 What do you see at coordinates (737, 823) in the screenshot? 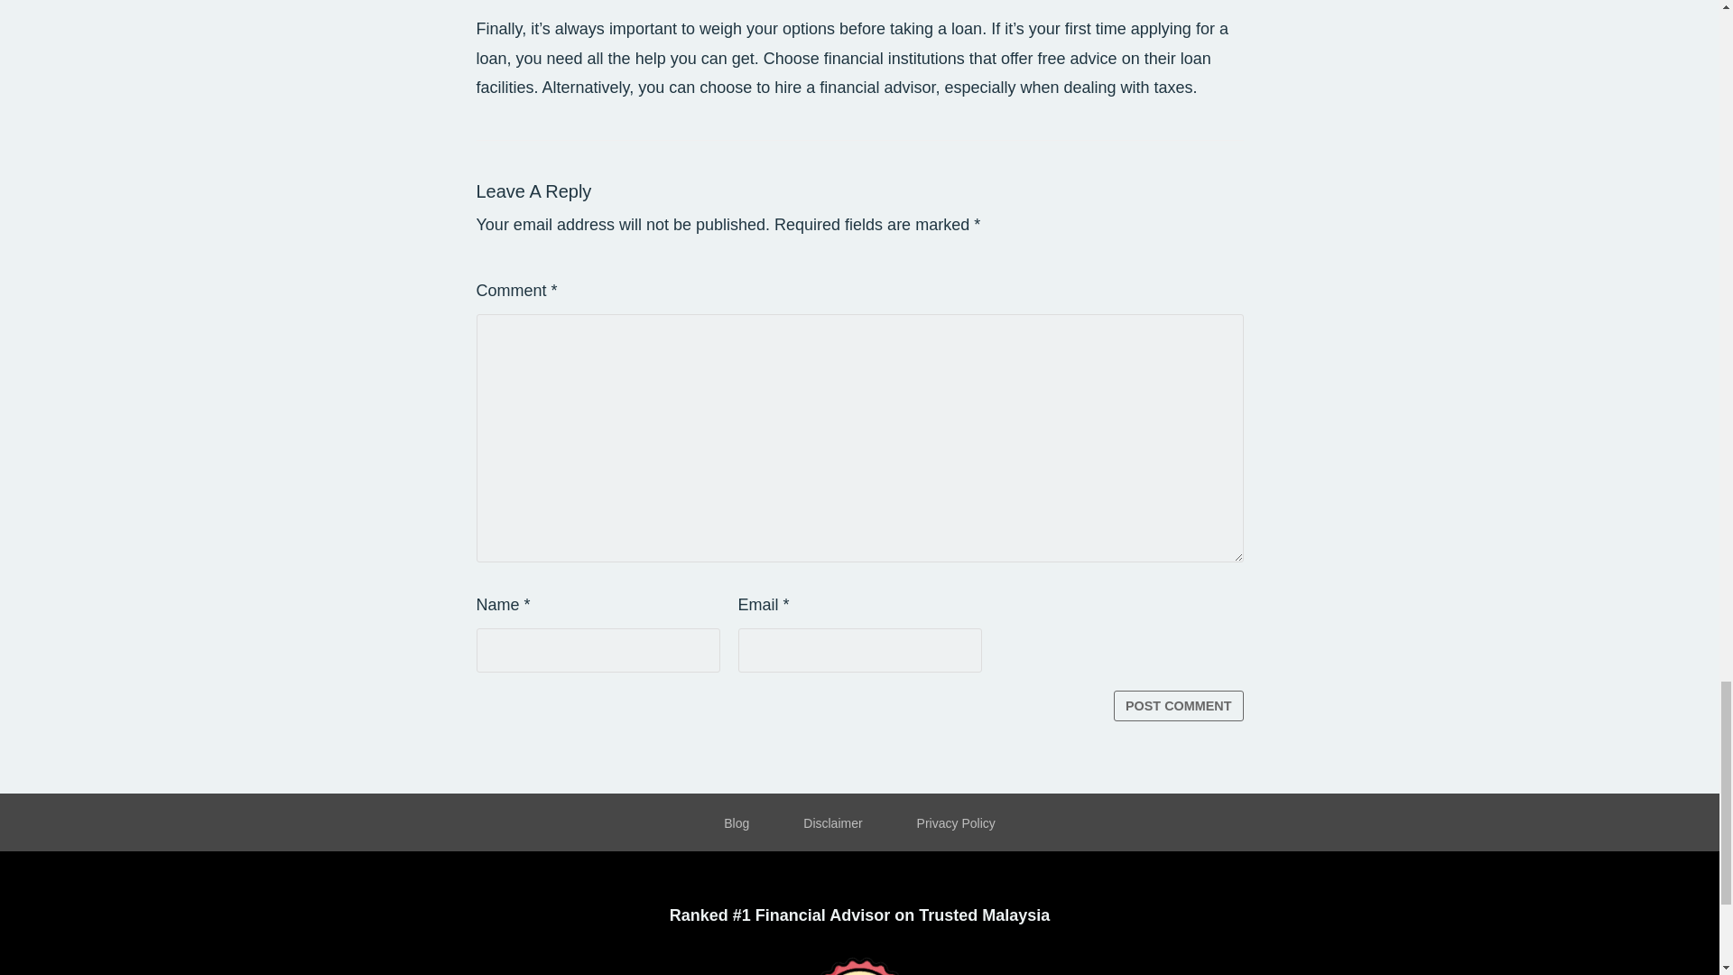
I see `Blog` at bounding box center [737, 823].